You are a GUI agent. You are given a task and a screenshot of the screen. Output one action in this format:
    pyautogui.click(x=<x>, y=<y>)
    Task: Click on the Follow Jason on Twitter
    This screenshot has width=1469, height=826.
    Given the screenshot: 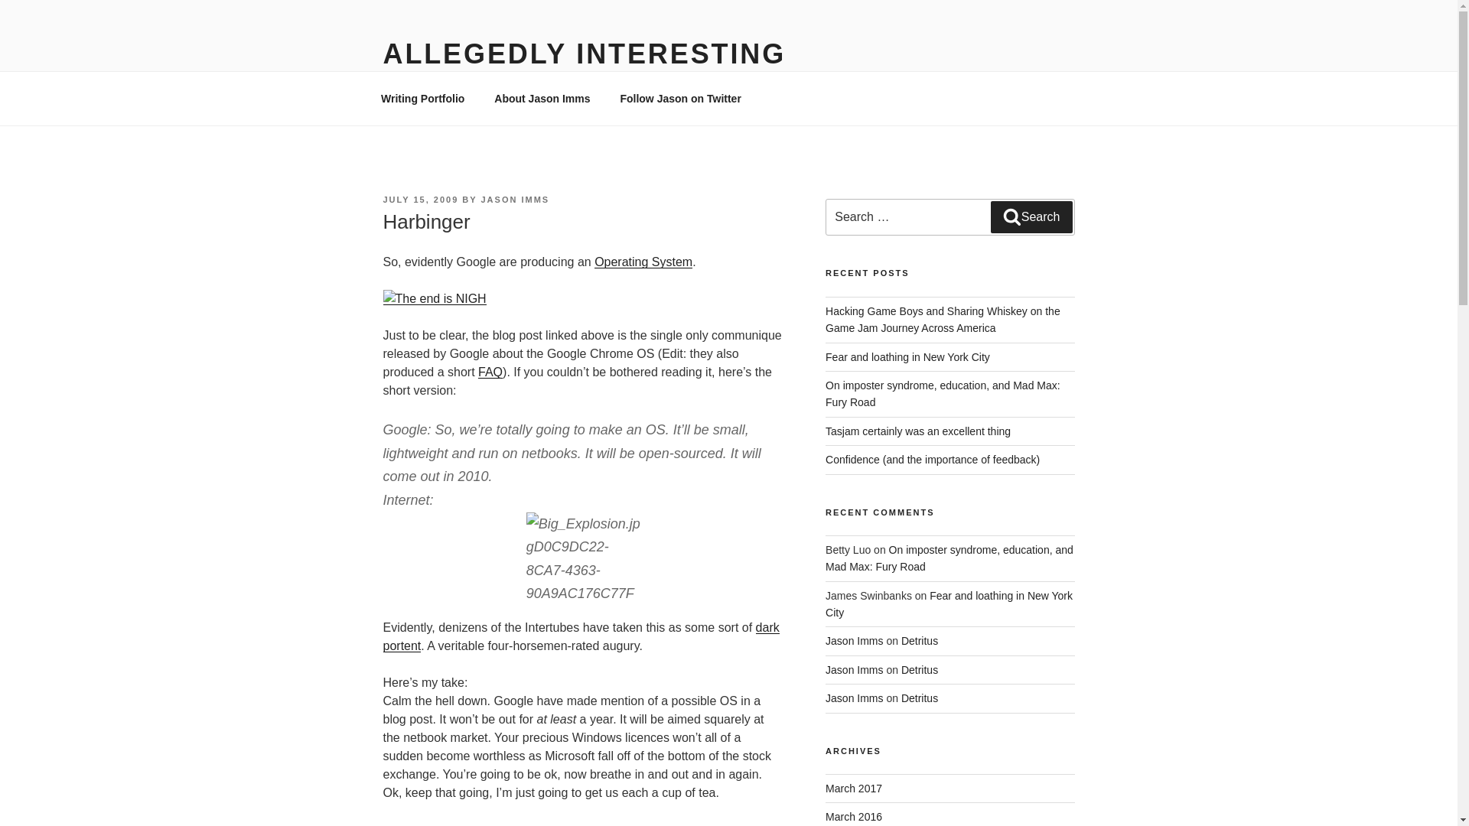 What is the action you would take?
    pyautogui.click(x=680, y=98)
    